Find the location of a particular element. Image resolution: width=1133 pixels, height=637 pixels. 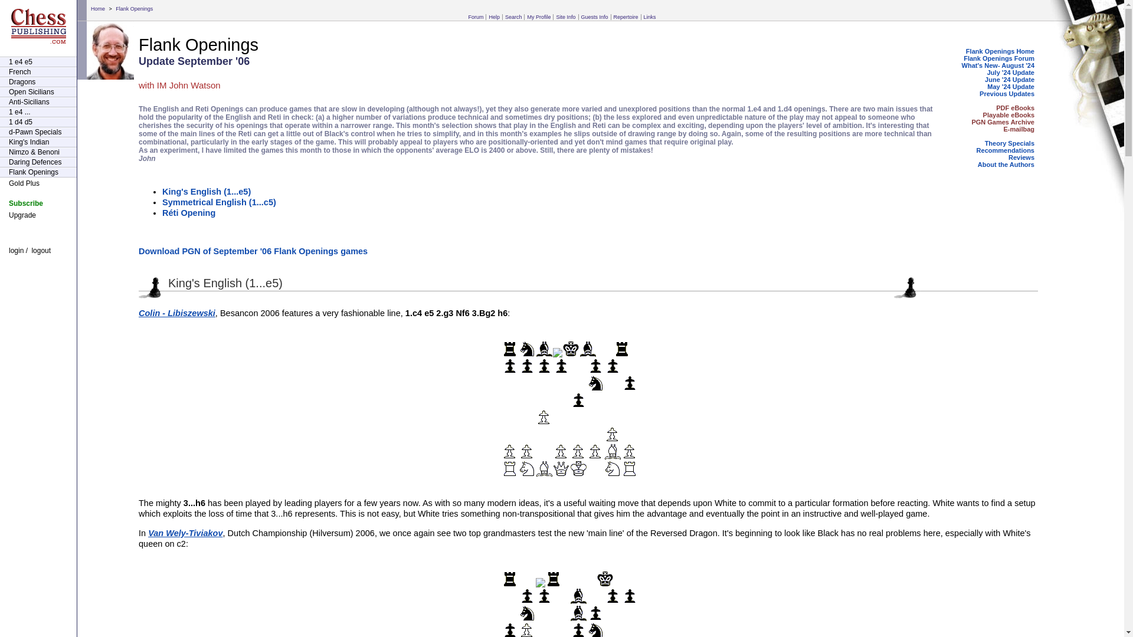

Site Info is located at coordinates (565, 17).